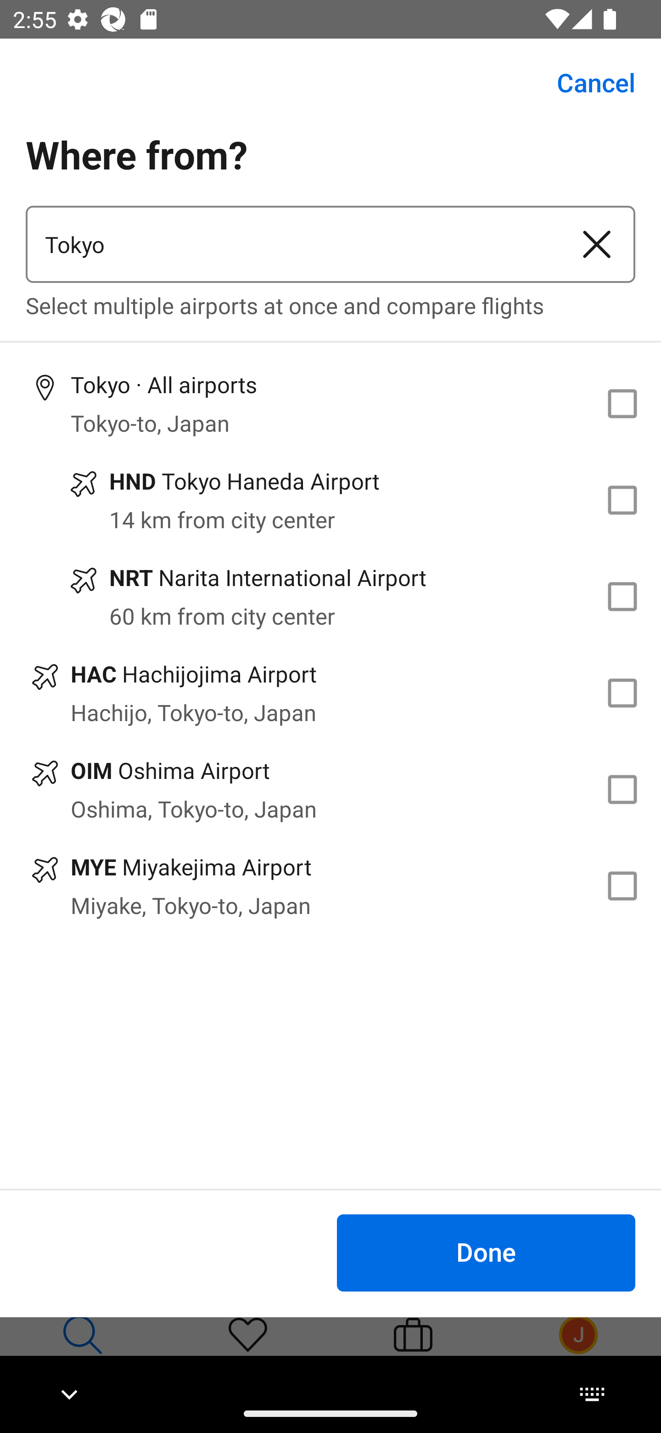 The height and width of the screenshot is (1433, 661). What do you see at coordinates (292, 244) in the screenshot?
I see `Tokyo` at bounding box center [292, 244].